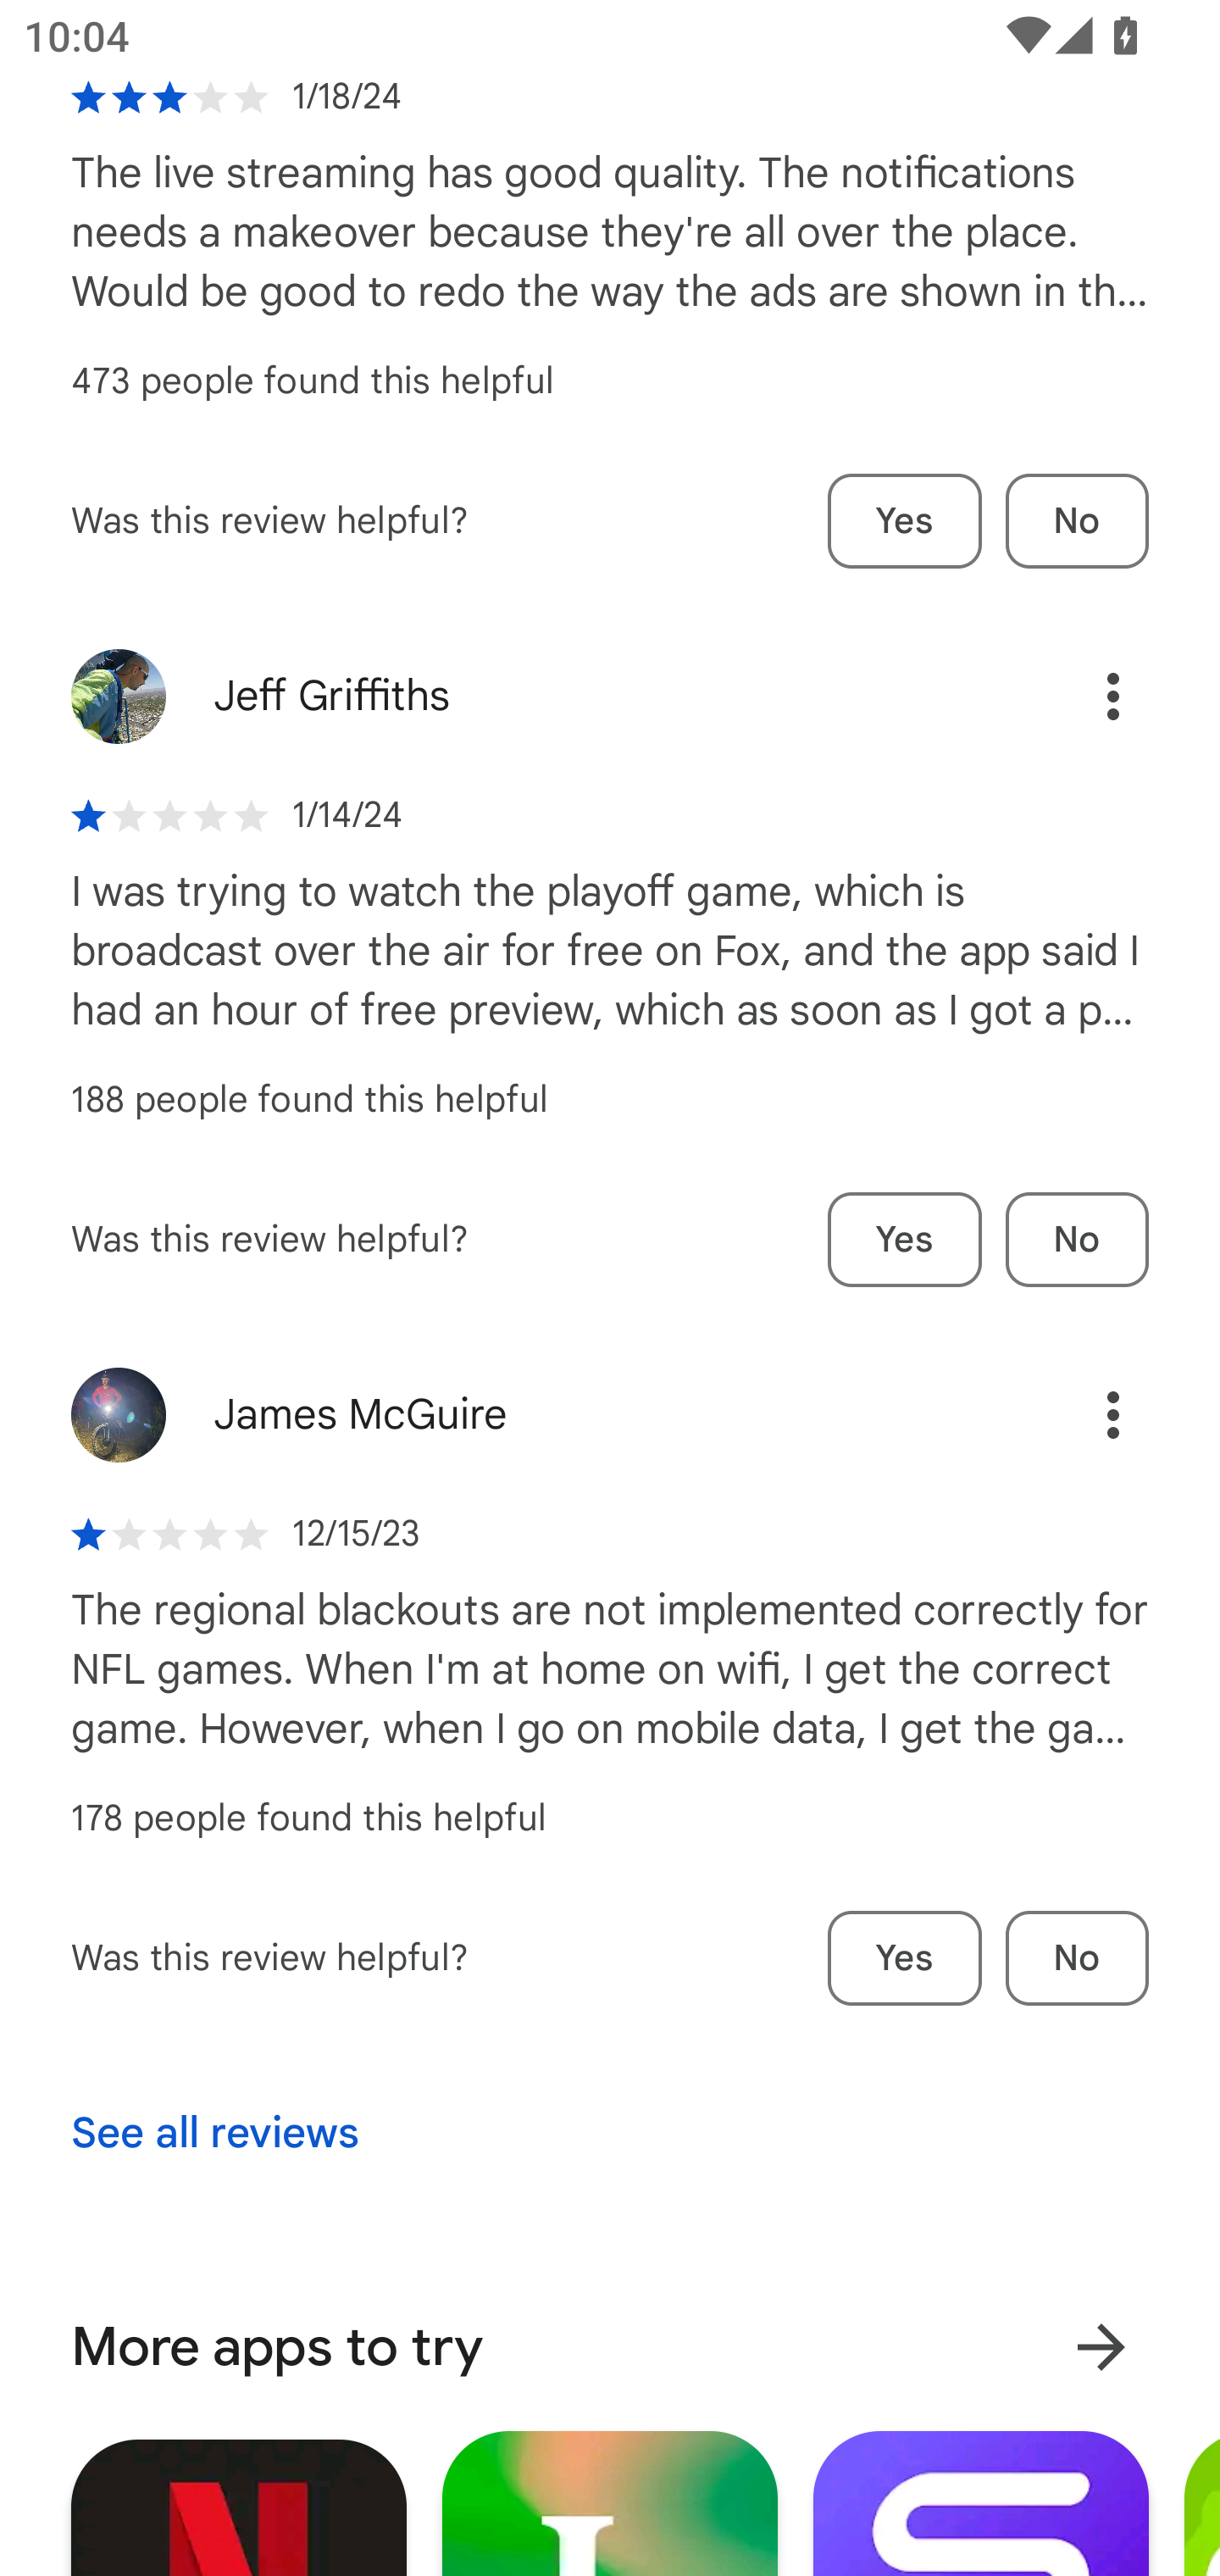  What do you see at coordinates (905, 522) in the screenshot?
I see `Yes` at bounding box center [905, 522].